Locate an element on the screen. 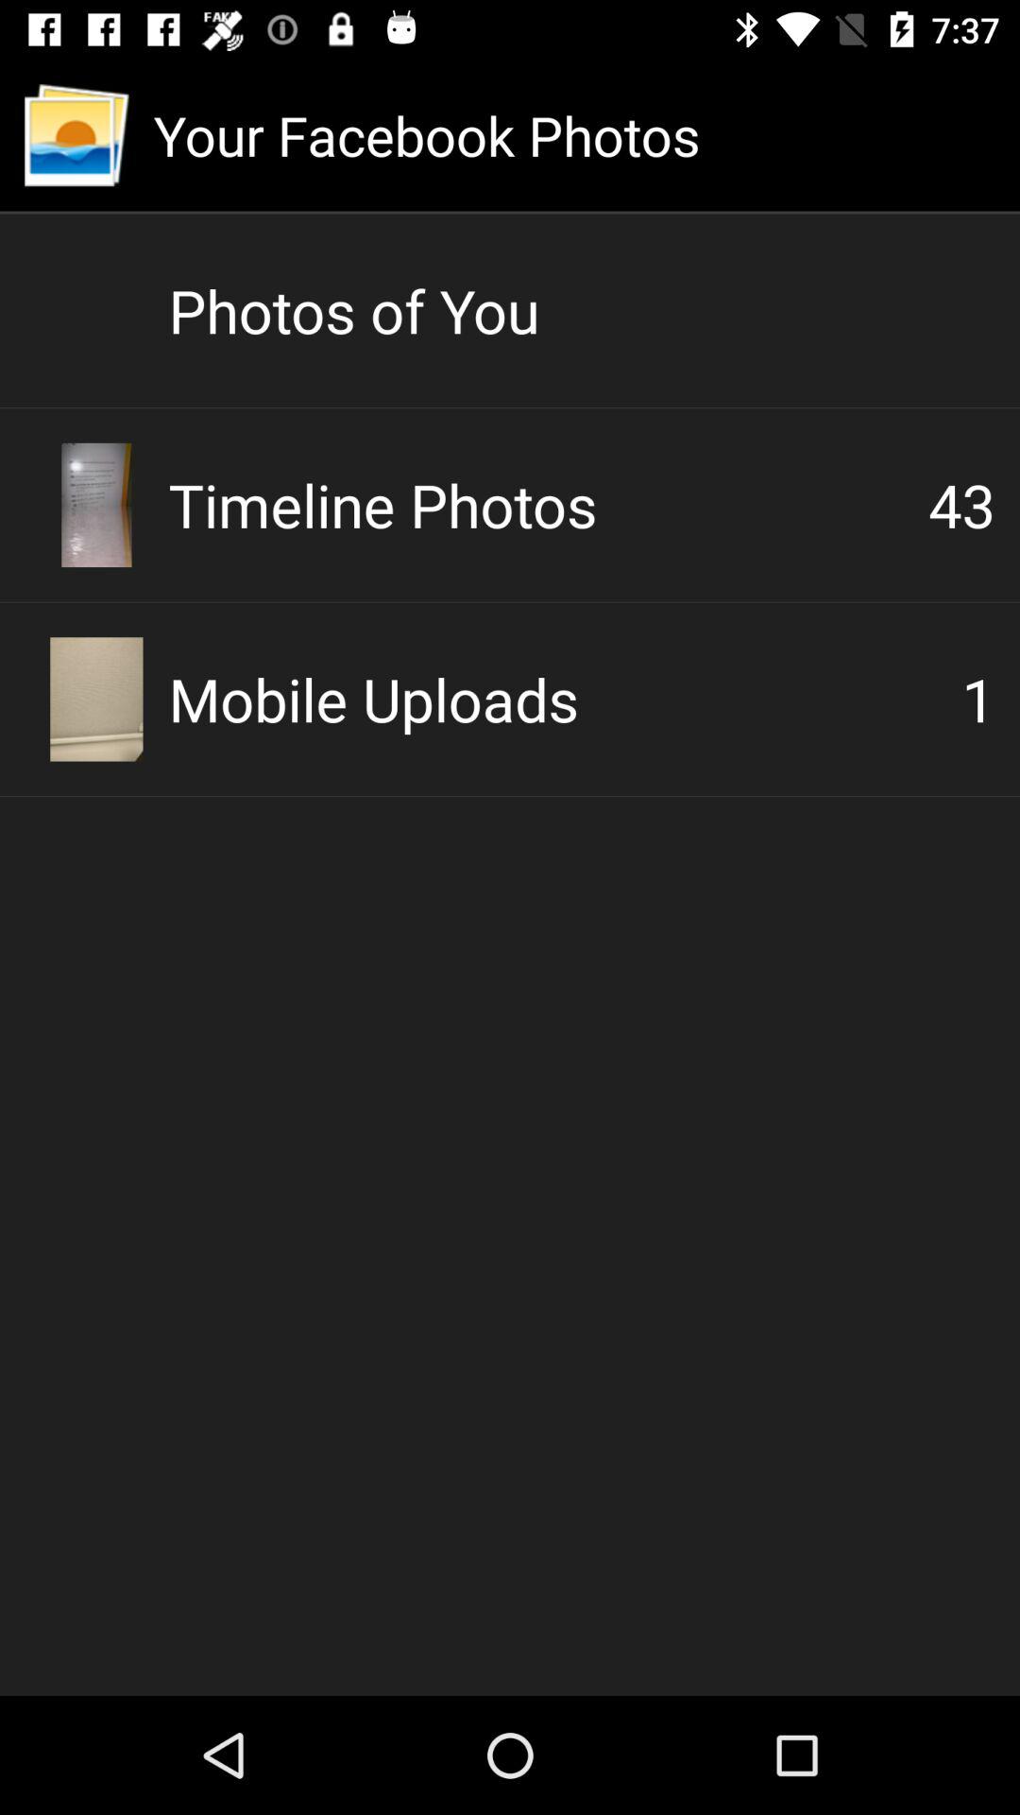 This screenshot has width=1020, height=1815. press the icon above the mobile uploads icon is located at coordinates (961, 505).